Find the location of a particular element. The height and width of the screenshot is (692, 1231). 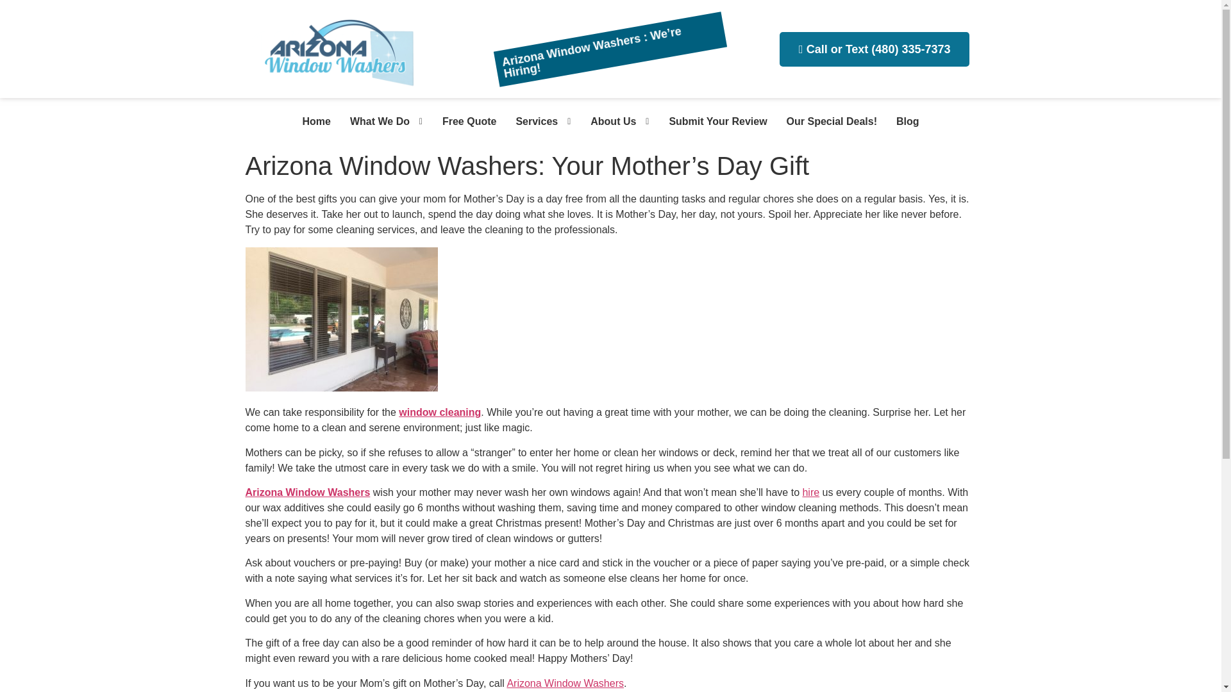

Services is located at coordinates (532, 122).